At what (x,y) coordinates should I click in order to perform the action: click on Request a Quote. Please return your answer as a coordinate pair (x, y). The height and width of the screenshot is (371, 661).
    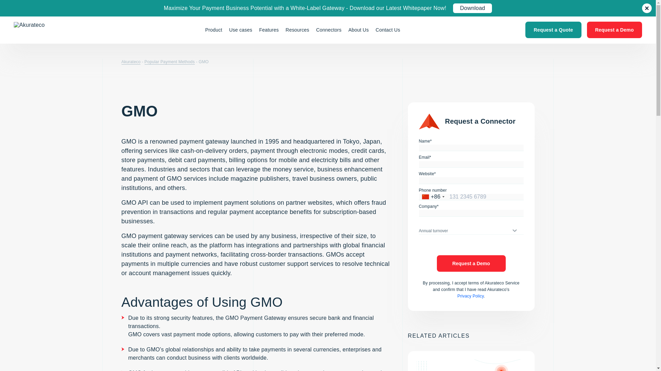
    Looking at the image, I should click on (553, 30).